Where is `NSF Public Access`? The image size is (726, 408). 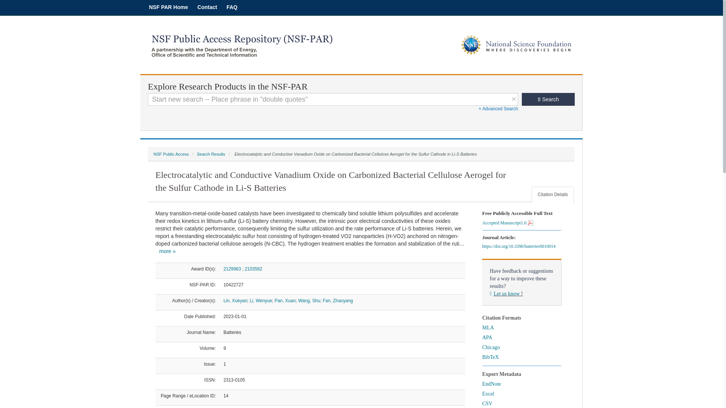
NSF Public Access is located at coordinates (171, 154).